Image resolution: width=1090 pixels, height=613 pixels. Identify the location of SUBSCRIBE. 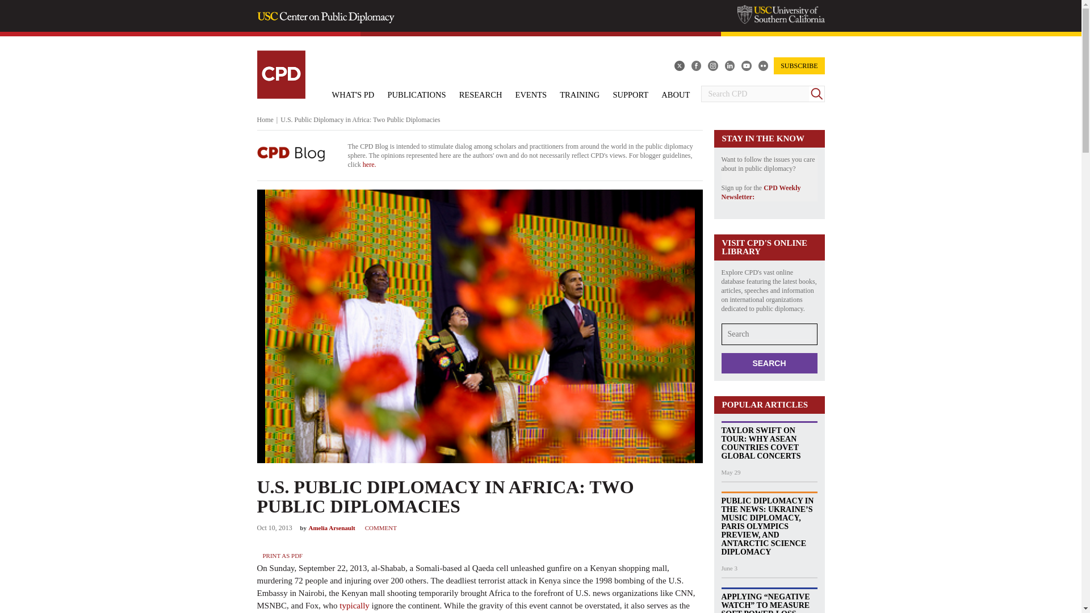
(796, 66).